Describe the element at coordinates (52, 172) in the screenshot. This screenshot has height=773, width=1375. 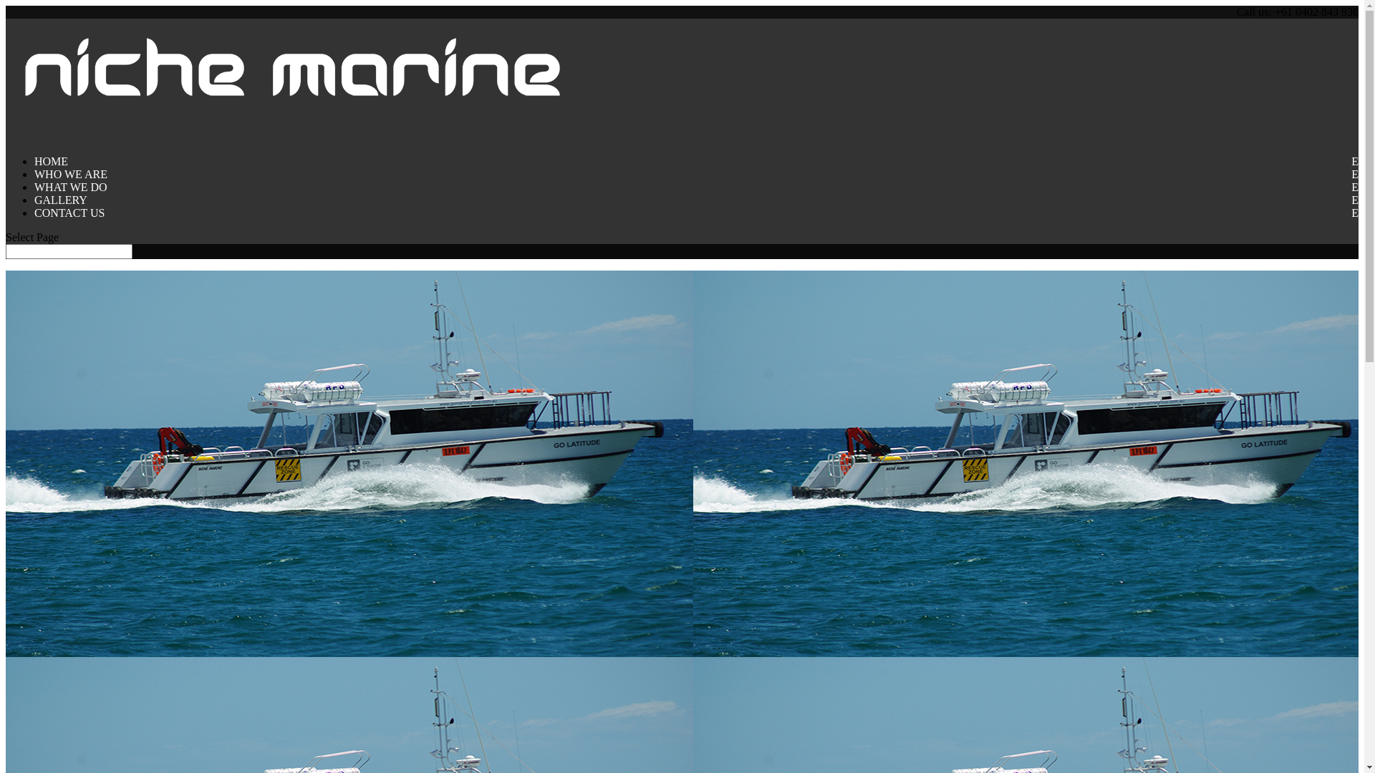
I see `HOME` at that location.